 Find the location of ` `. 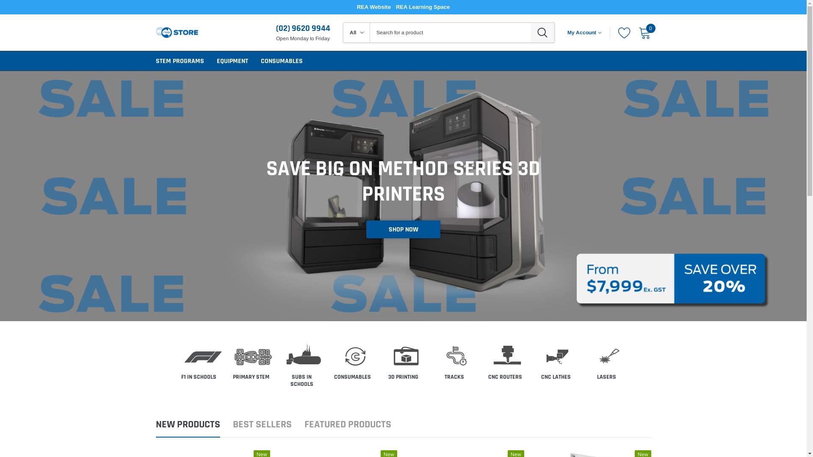

  is located at coordinates (353, 363).